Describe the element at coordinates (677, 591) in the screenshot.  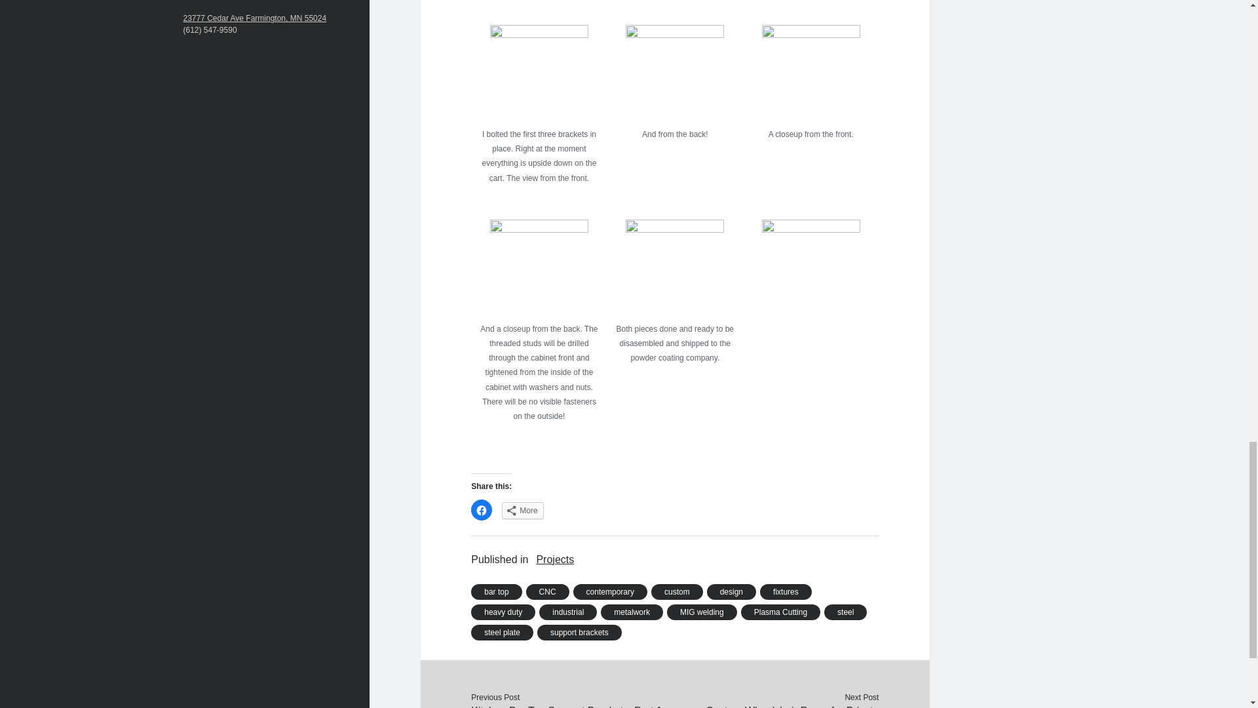
I see `View all posts tagged custom` at that location.